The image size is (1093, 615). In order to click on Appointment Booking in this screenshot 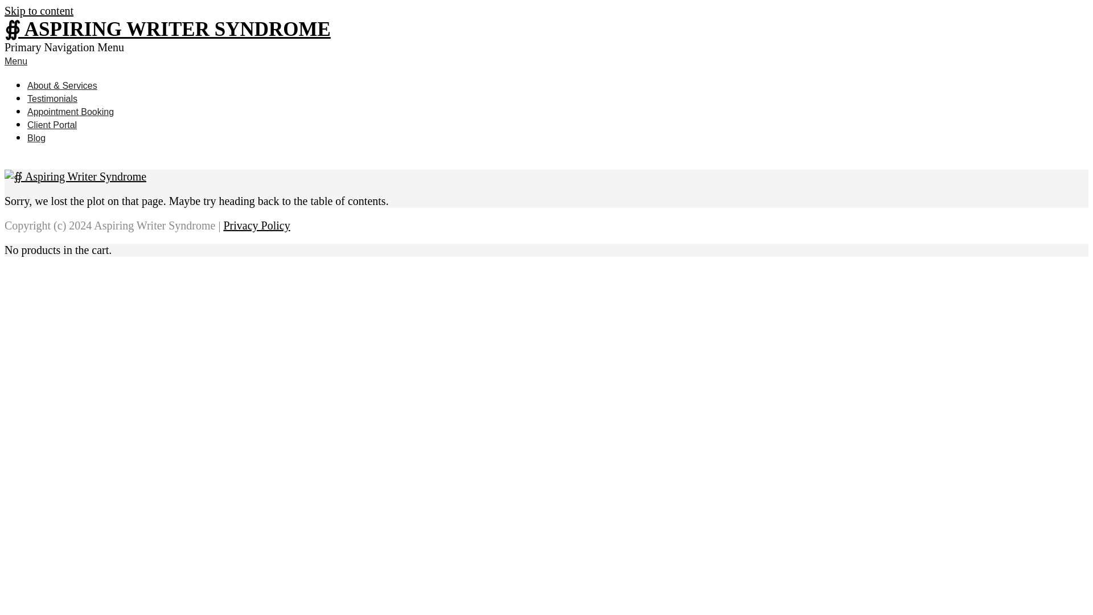, I will do `click(71, 112)`.